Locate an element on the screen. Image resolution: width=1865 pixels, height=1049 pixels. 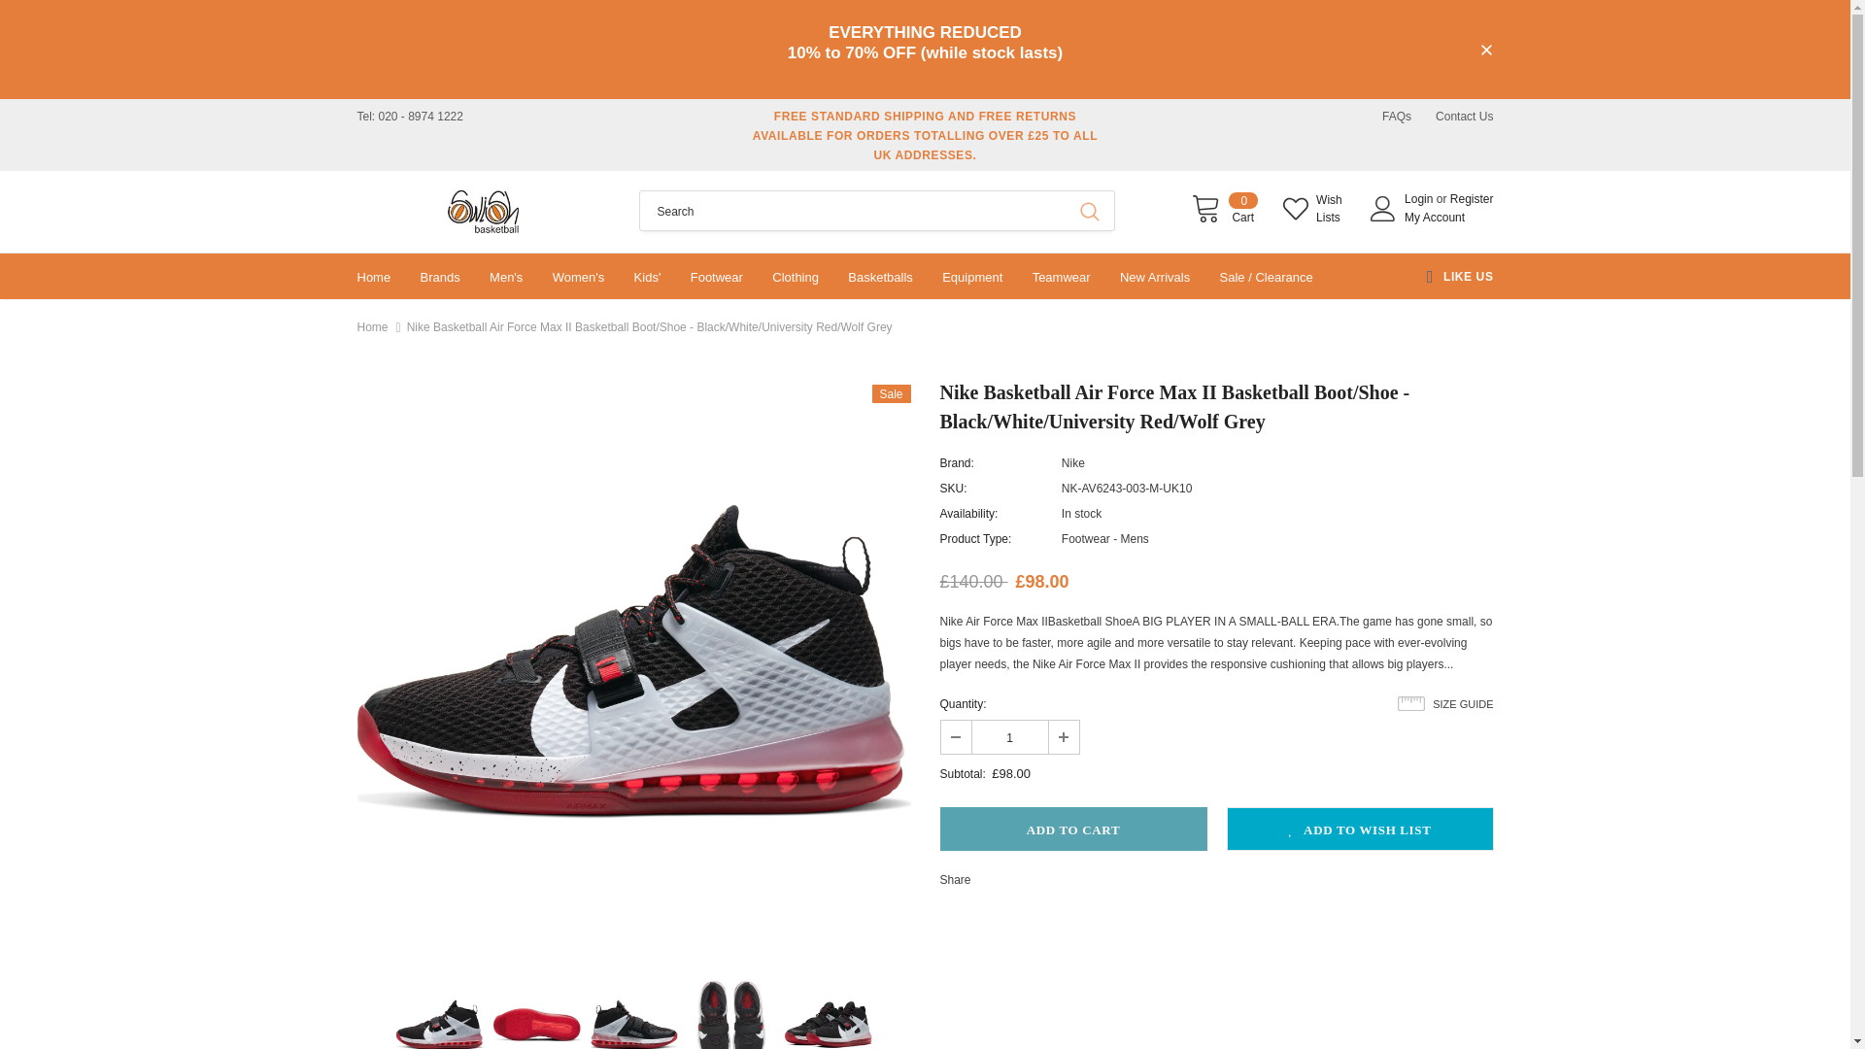
Add to Cart is located at coordinates (1224, 208).